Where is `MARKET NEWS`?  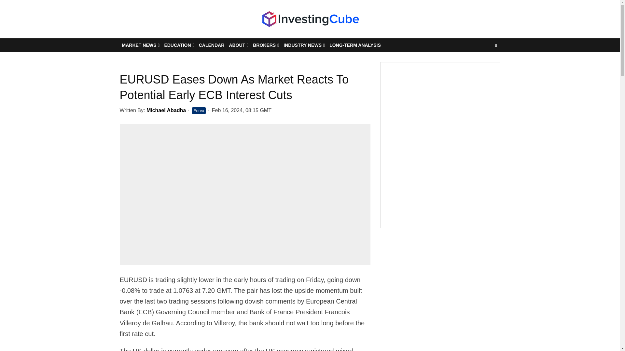
MARKET NEWS is located at coordinates (141, 45).